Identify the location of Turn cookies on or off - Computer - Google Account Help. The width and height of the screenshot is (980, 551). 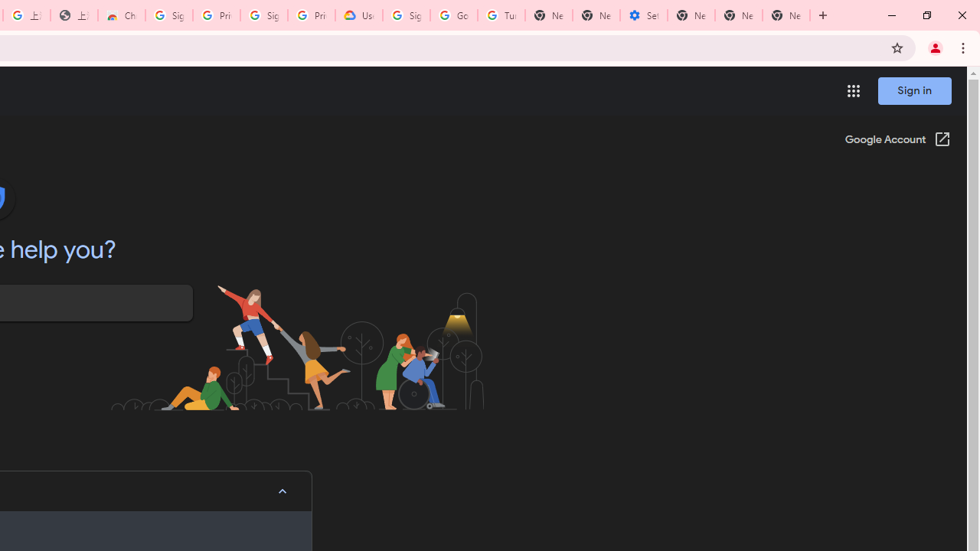
(501, 15).